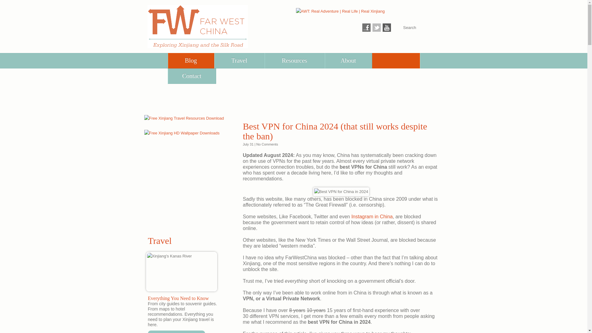 Image resolution: width=592 pixels, height=333 pixels. I want to click on Blog, so click(191, 60).